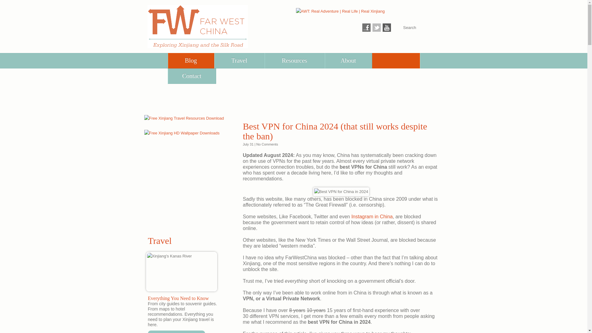 Image resolution: width=592 pixels, height=333 pixels. I want to click on Blog, so click(191, 60).